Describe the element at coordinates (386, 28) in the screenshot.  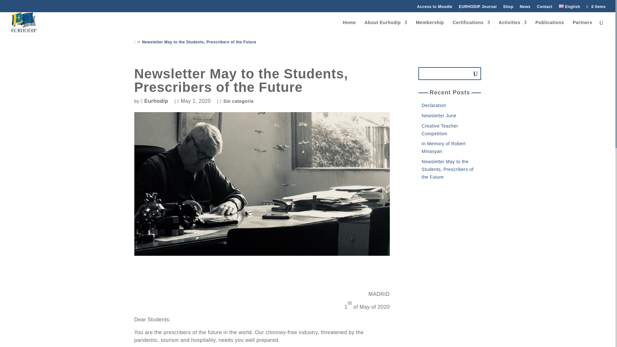
I see `About Eurhodip` at that location.